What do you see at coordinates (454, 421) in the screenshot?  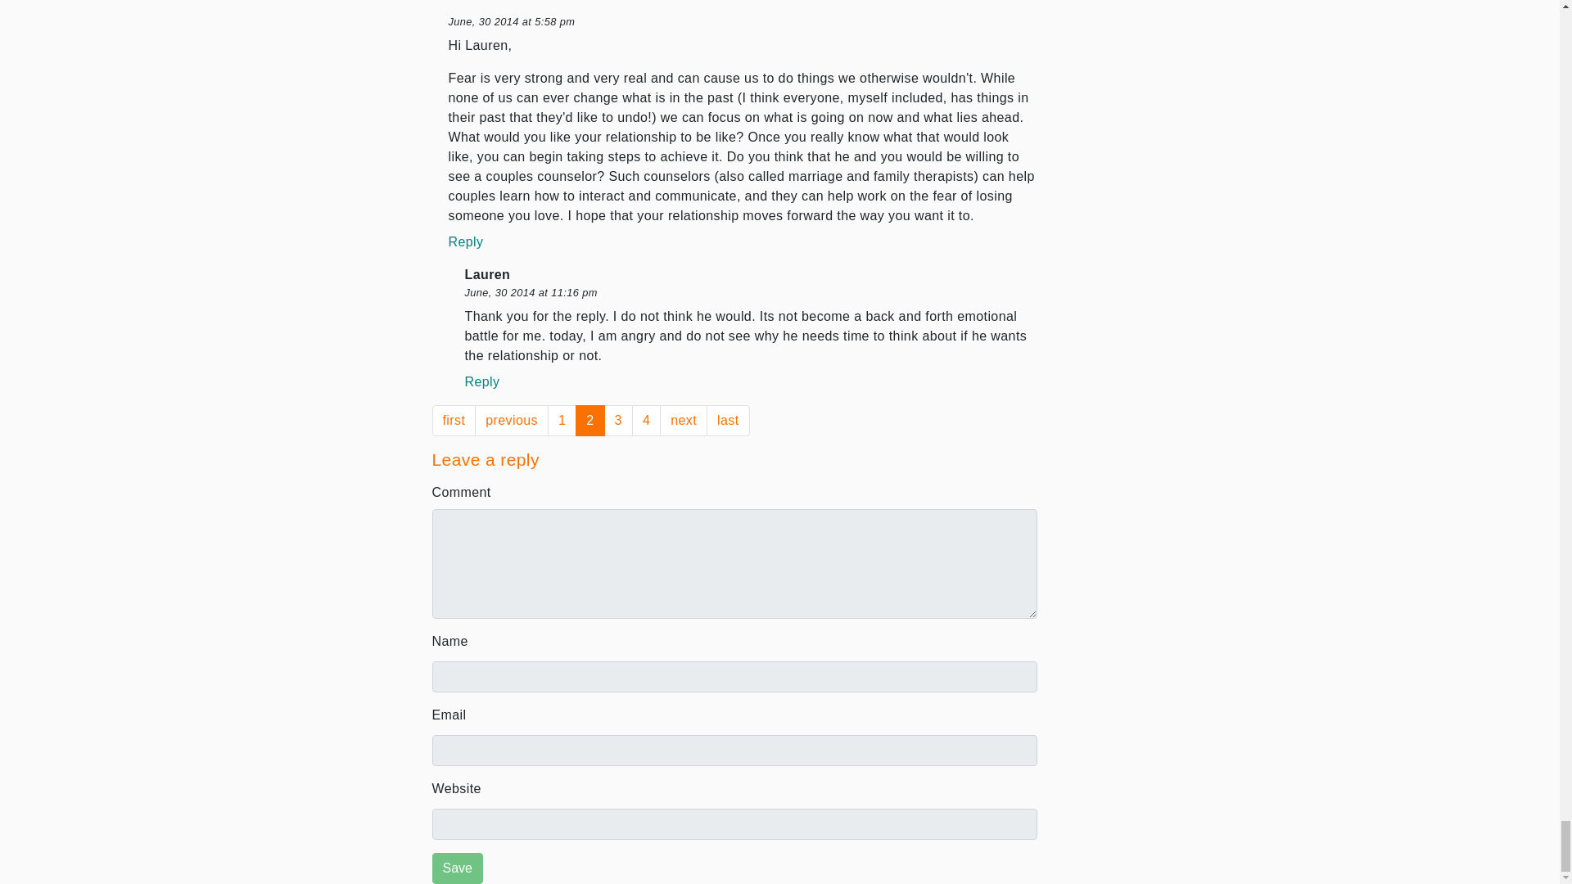 I see `Go to first page` at bounding box center [454, 421].